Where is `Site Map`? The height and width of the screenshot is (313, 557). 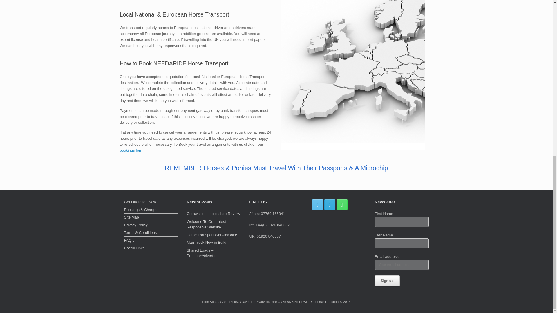 Site Map is located at coordinates (151, 218).